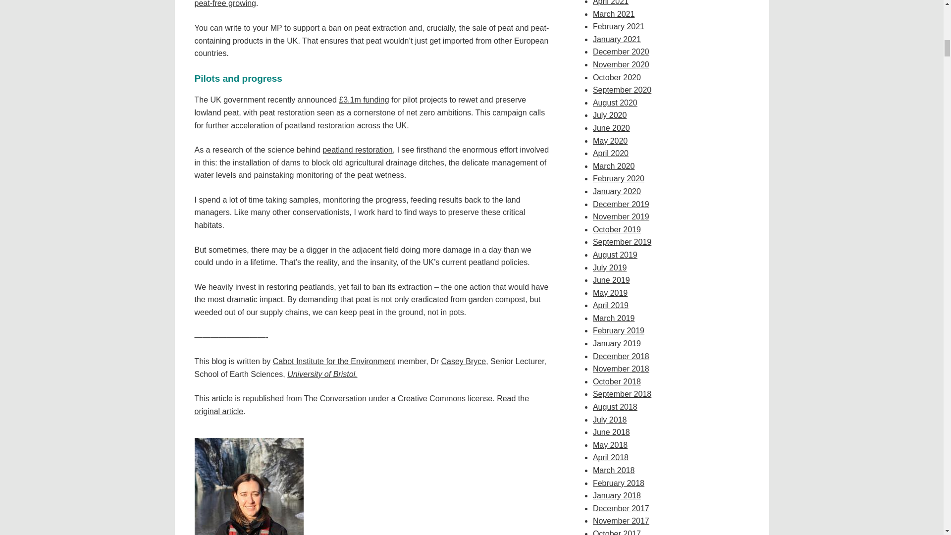 The width and height of the screenshot is (951, 535). I want to click on peatland restoration, so click(357, 150).